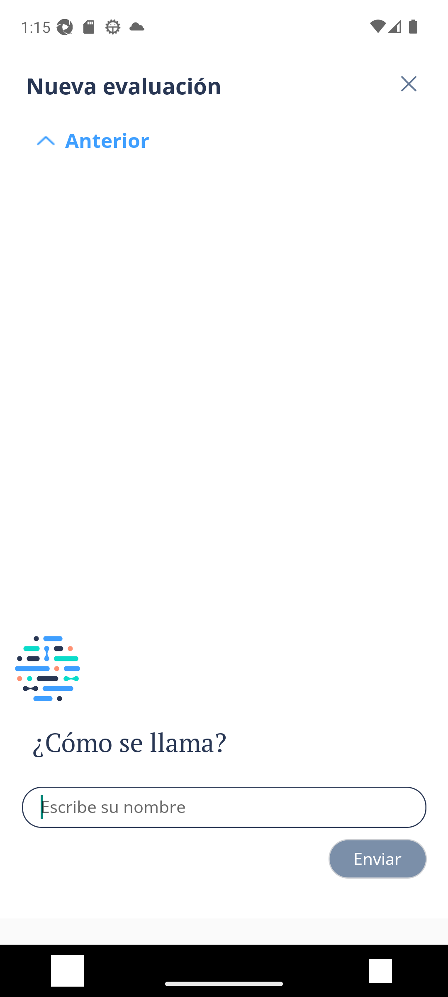 The height and width of the screenshot is (997, 448). I want to click on Enviar, so click(377, 858).